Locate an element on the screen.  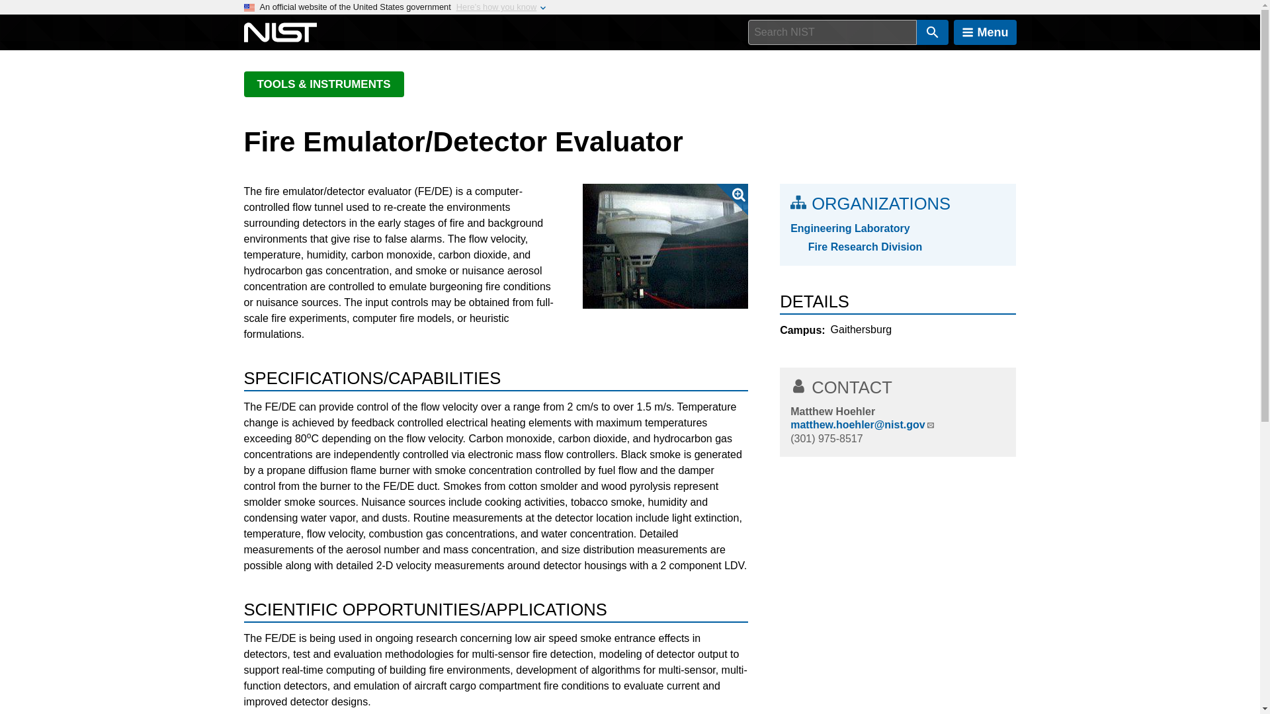
Engineering Laboratory is located at coordinates (898, 228).